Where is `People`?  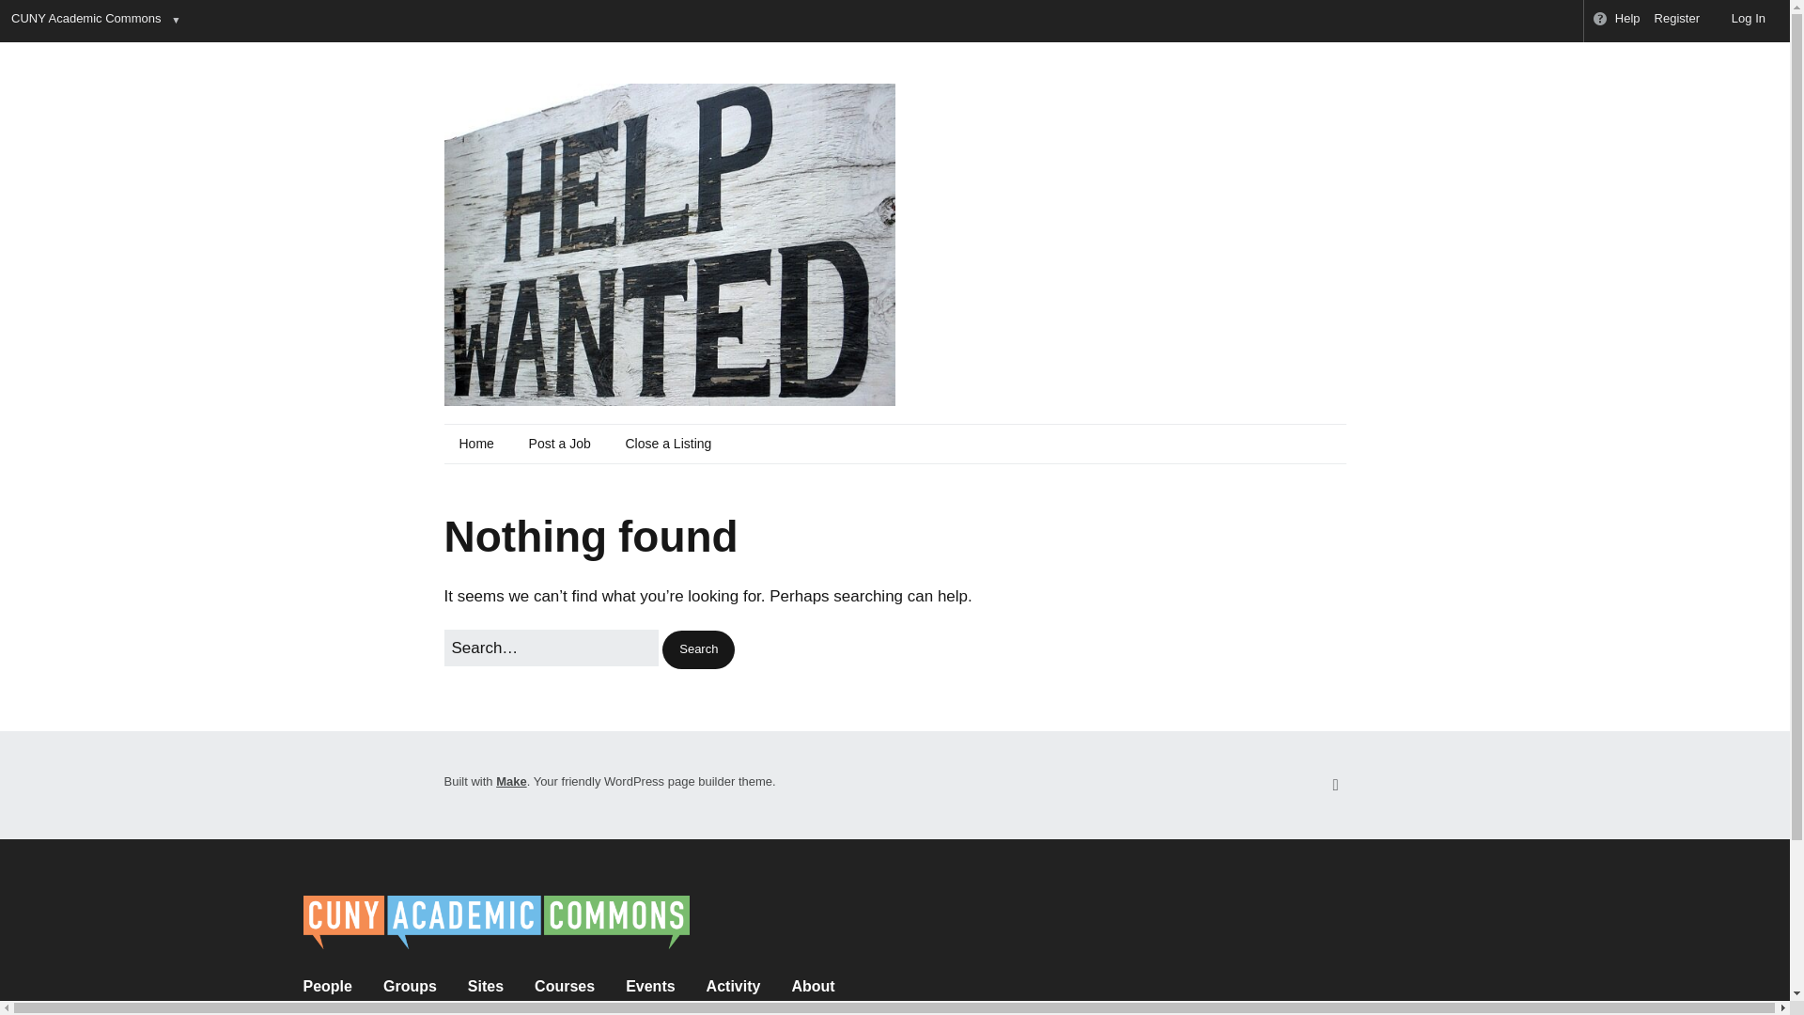 People is located at coordinates (327, 987).